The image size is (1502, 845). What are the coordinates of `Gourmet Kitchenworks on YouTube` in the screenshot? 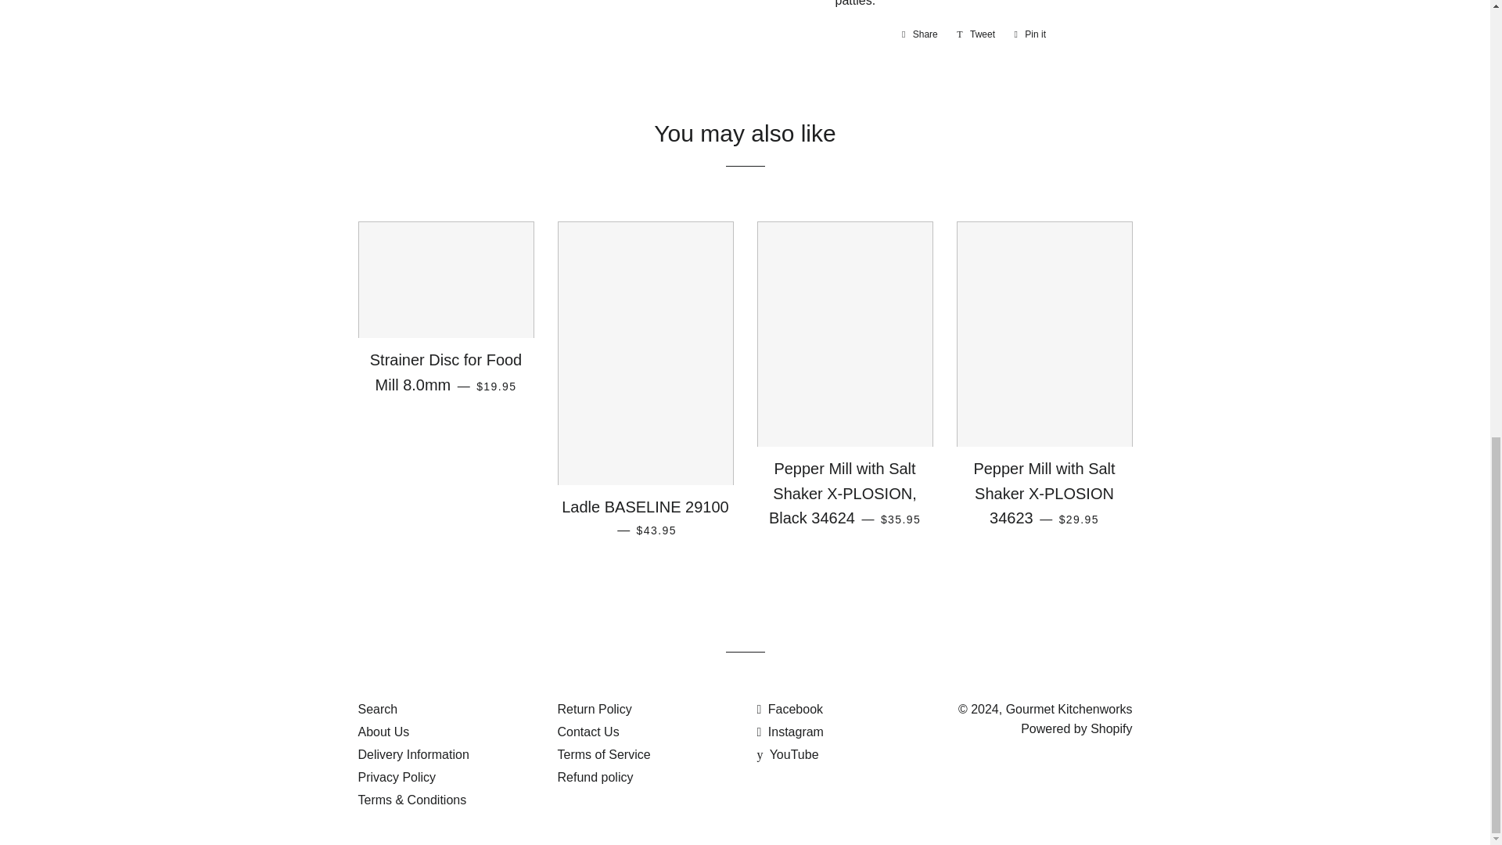 It's located at (787, 754).